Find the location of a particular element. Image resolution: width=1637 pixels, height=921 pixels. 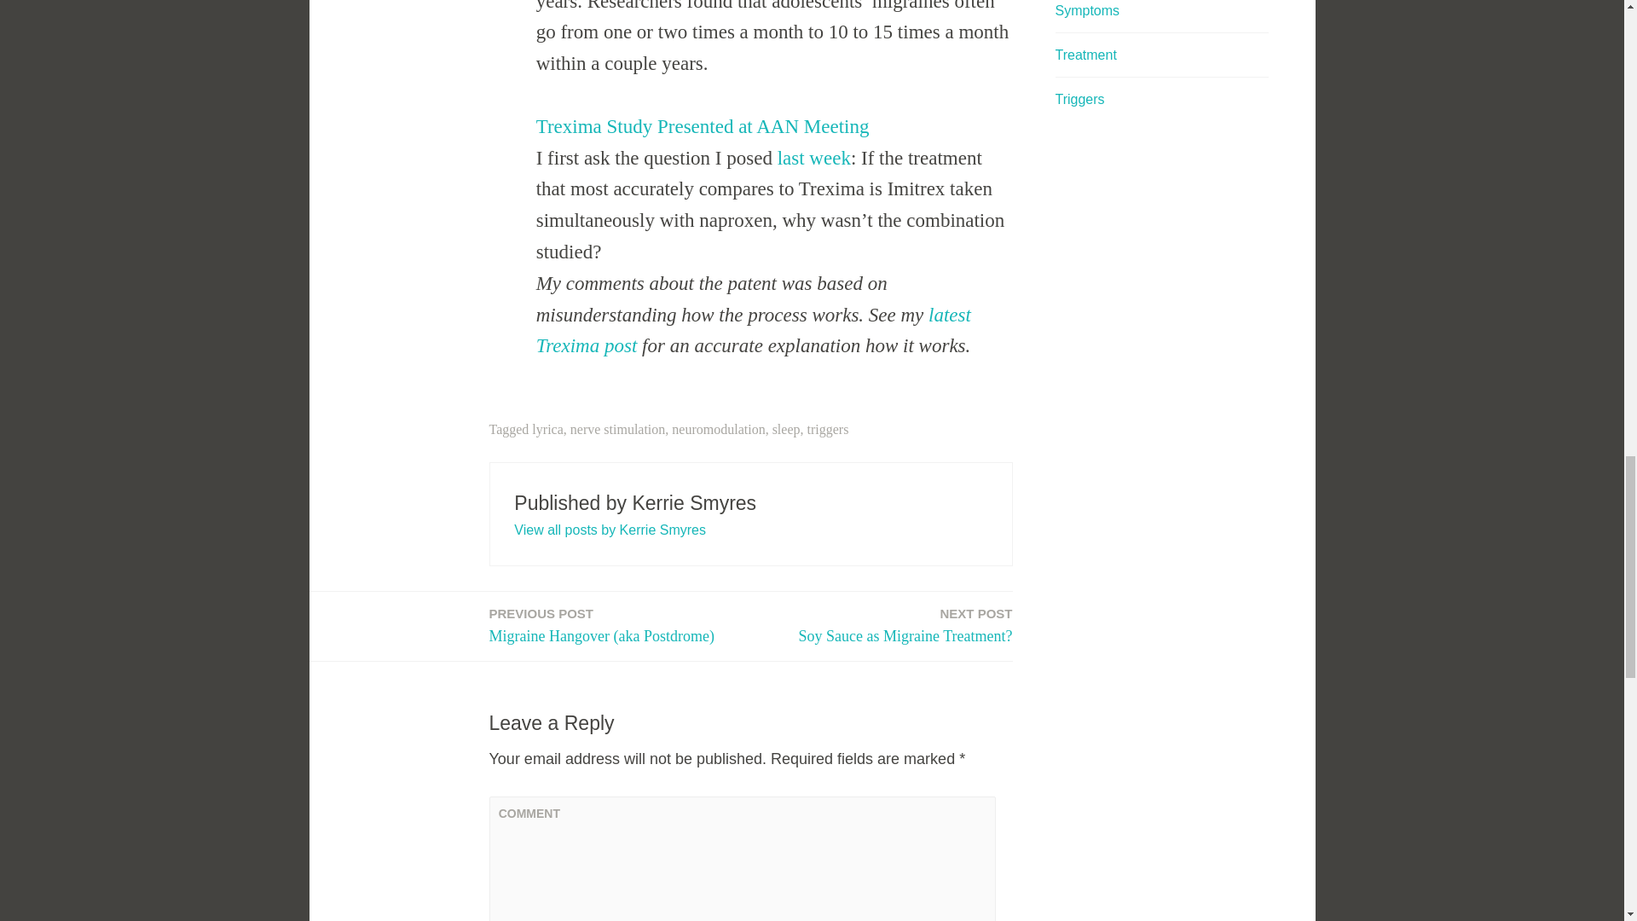

last week is located at coordinates (814, 157).